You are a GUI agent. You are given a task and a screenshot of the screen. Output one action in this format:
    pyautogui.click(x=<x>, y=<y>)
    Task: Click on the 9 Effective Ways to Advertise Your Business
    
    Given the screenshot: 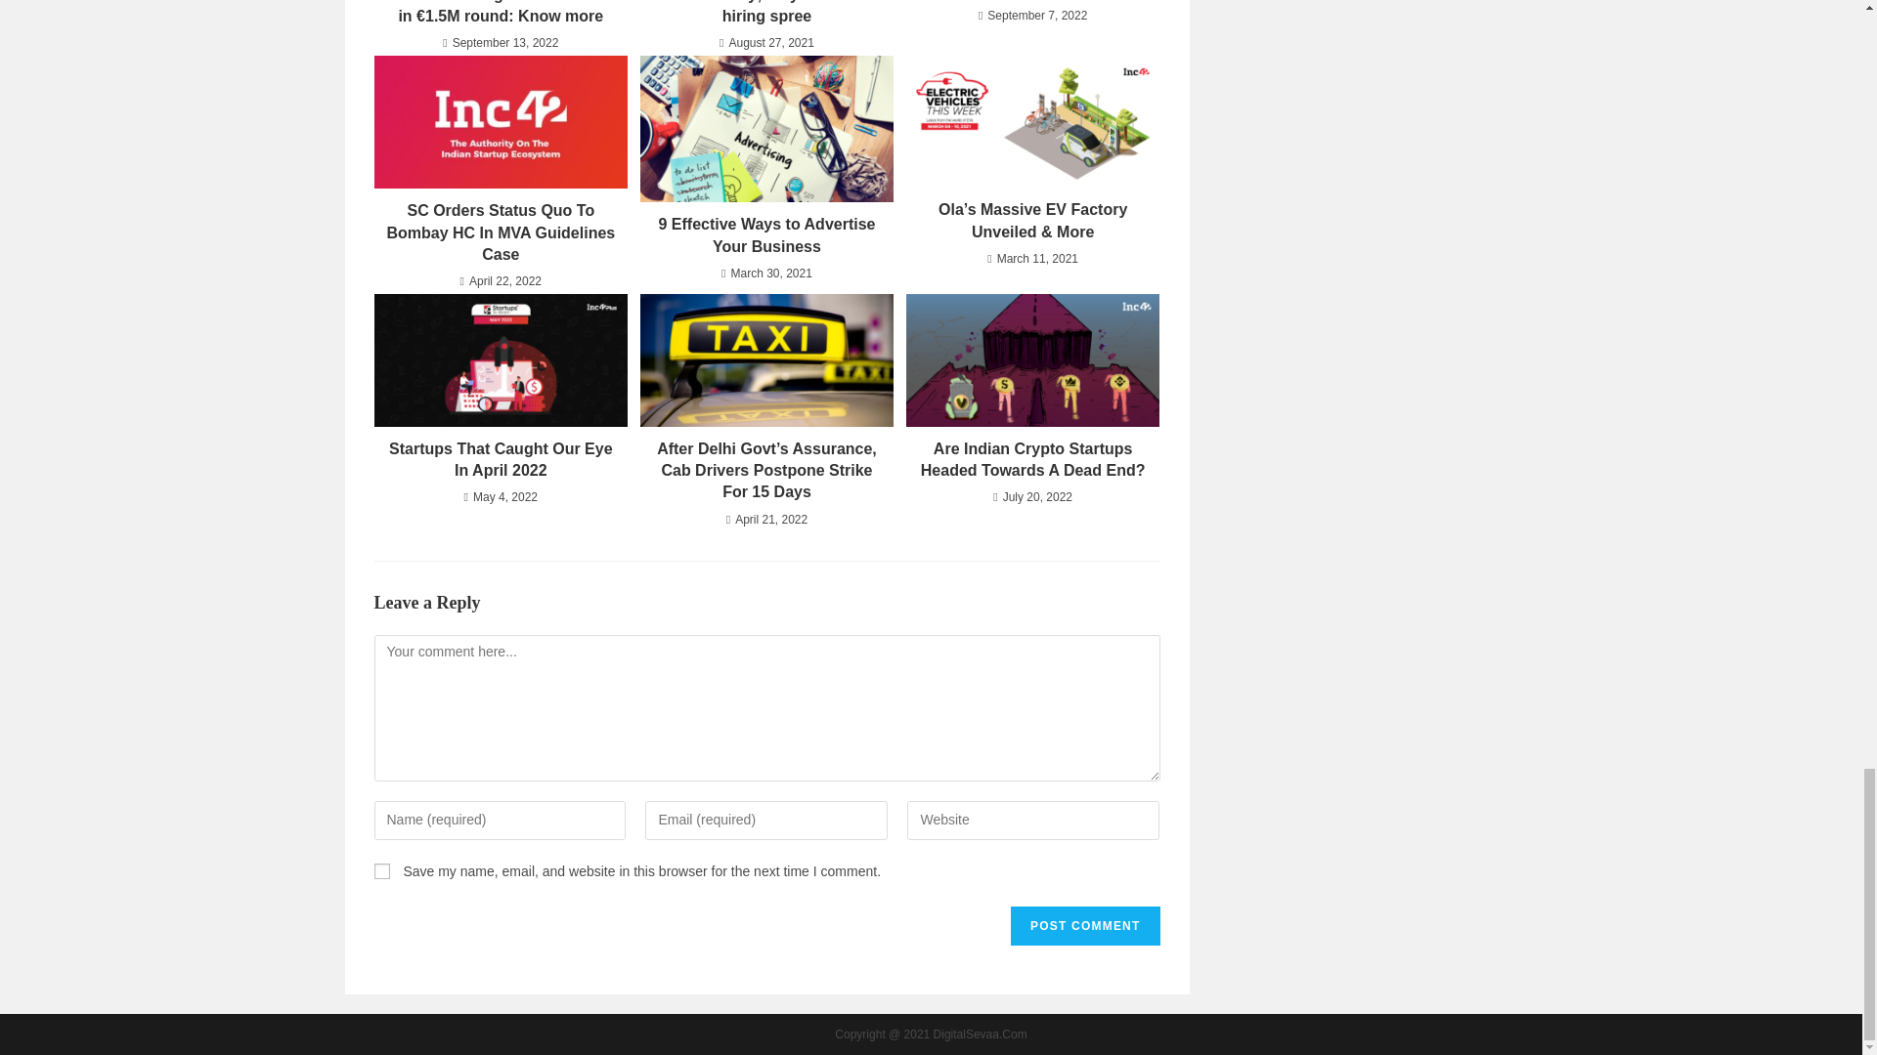 What is the action you would take?
    pyautogui.click(x=766, y=235)
    